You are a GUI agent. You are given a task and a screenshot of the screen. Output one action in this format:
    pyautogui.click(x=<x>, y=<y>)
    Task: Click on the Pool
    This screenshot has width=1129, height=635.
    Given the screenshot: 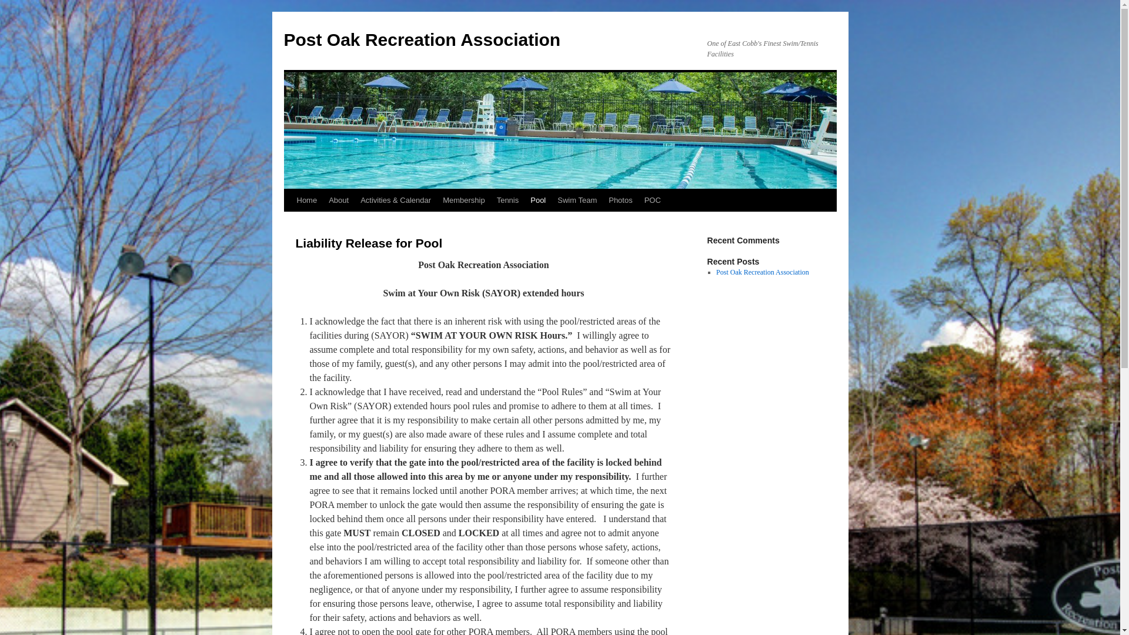 What is the action you would take?
    pyautogui.click(x=538, y=200)
    